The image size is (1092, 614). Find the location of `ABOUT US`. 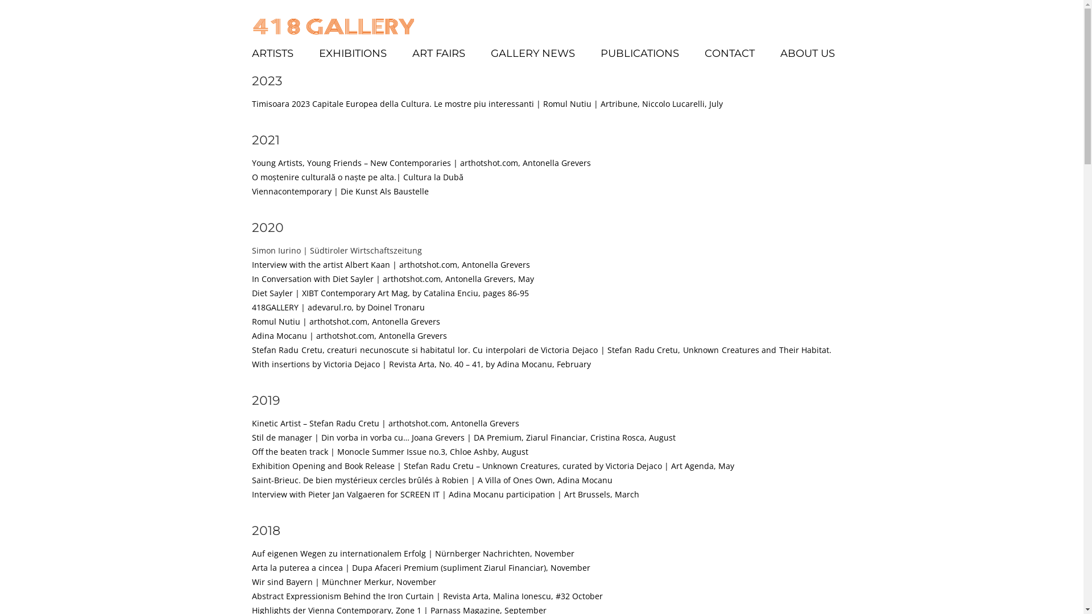

ABOUT US is located at coordinates (808, 53).